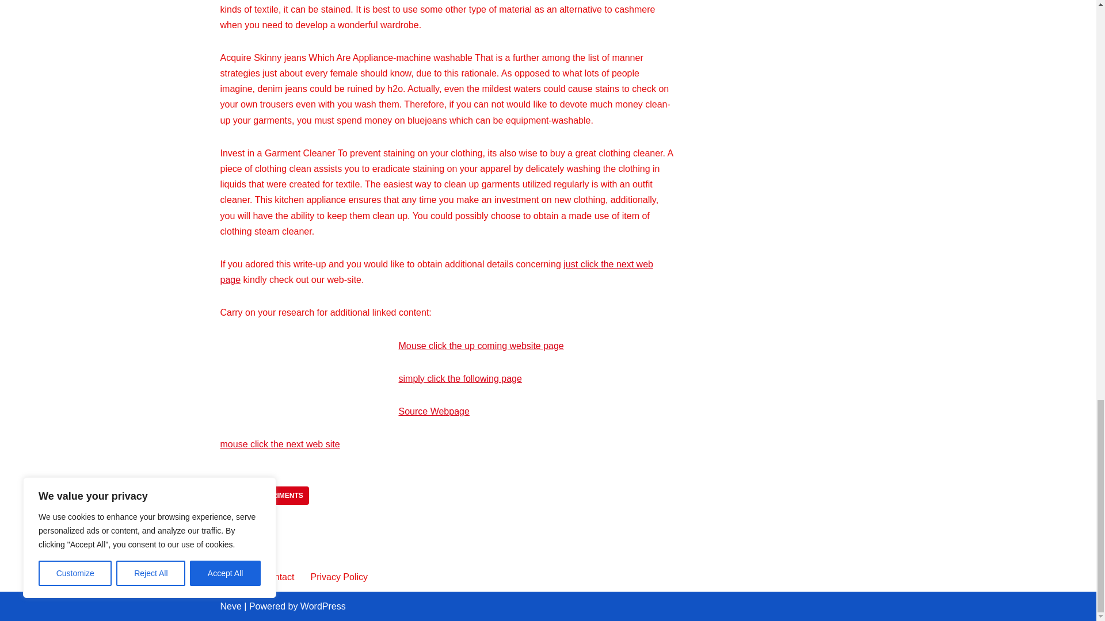  Describe the element at coordinates (279, 496) in the screenshot. I see `EXPERIMENTS` at that location.